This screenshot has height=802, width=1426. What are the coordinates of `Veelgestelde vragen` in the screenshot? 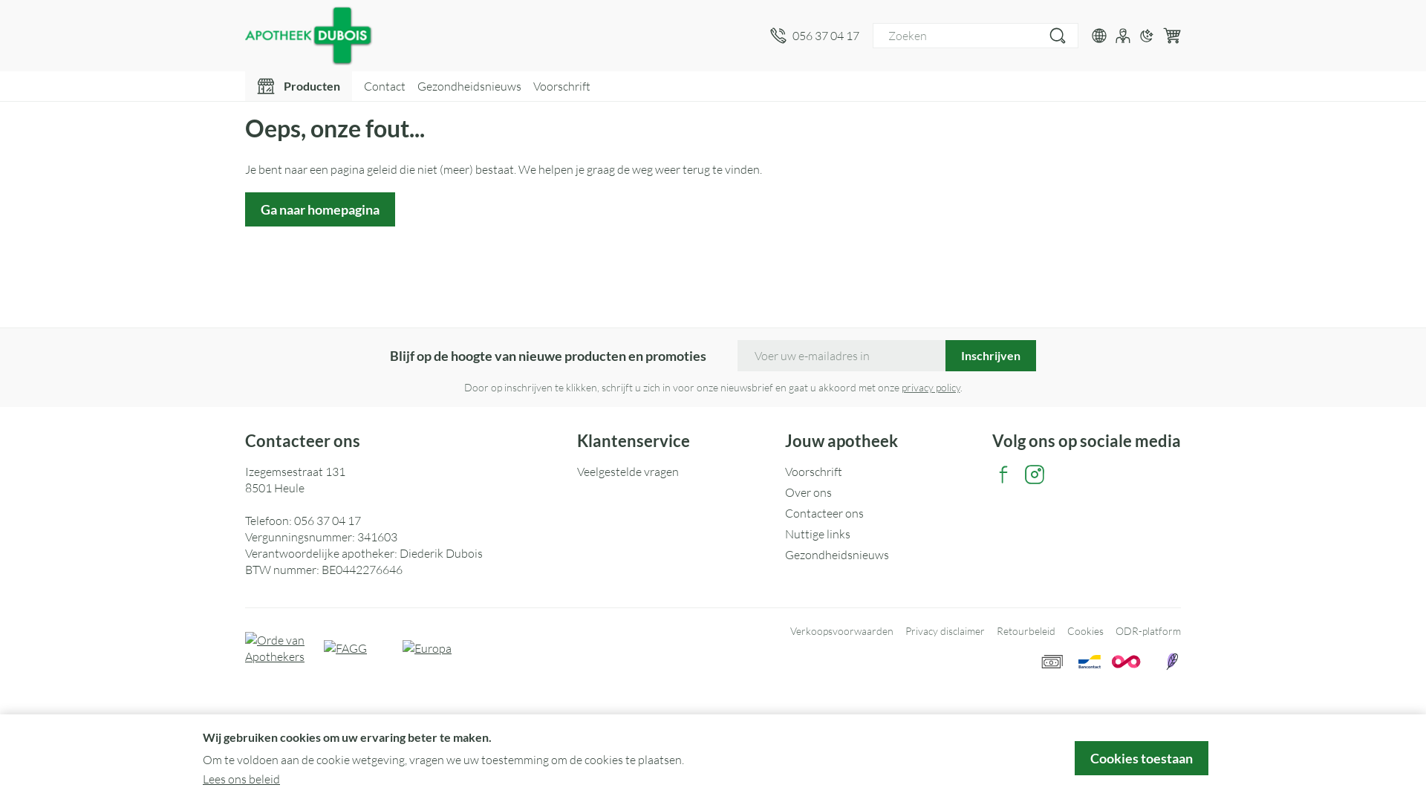 It's located at (674, 471).